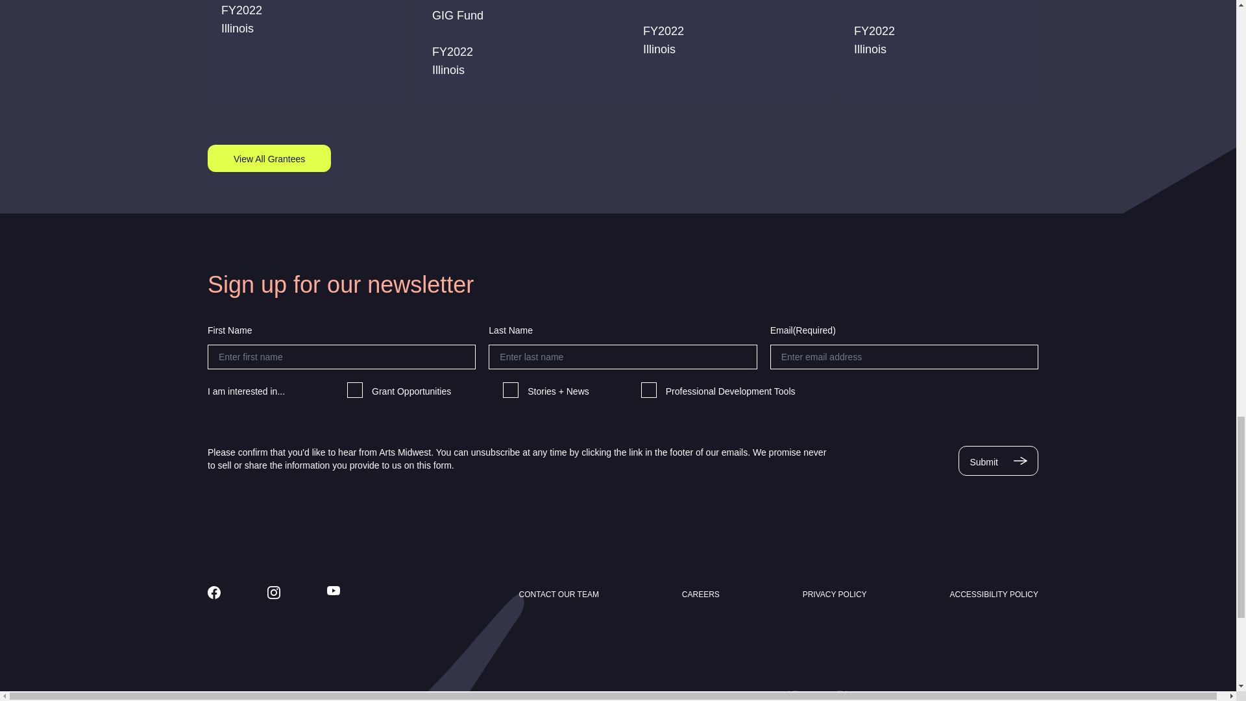 This screenshot has height=701, width=1246. Describe the element at coordinates (994, 595) in the screenshot. I see `Accessibility Policy` at that location.